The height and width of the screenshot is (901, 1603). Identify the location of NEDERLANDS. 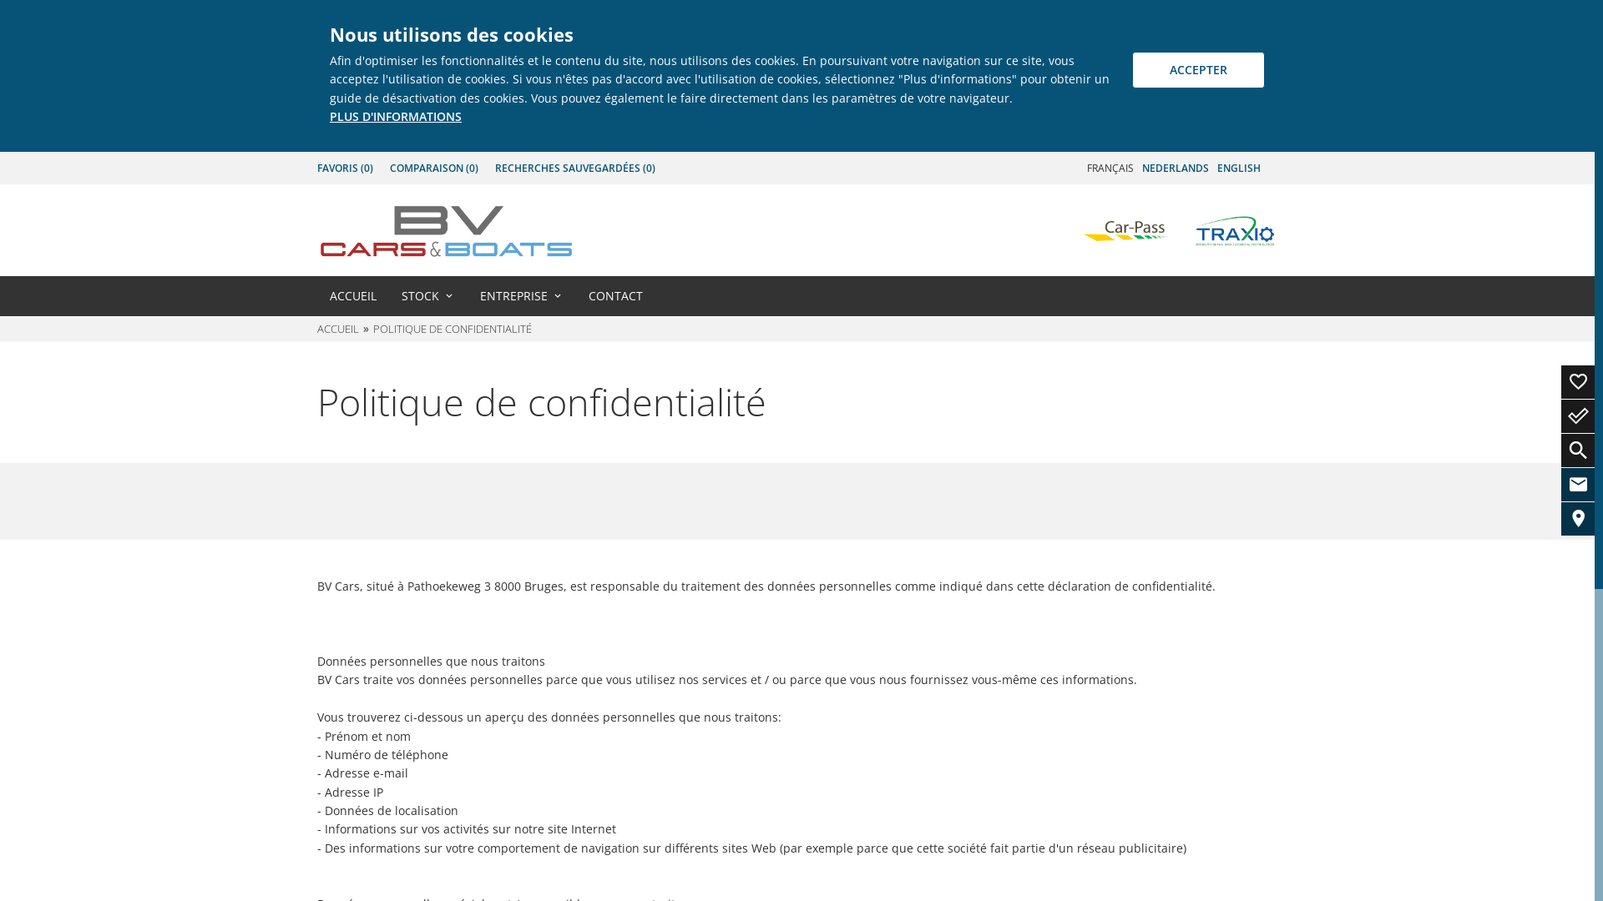
(1176, 169).